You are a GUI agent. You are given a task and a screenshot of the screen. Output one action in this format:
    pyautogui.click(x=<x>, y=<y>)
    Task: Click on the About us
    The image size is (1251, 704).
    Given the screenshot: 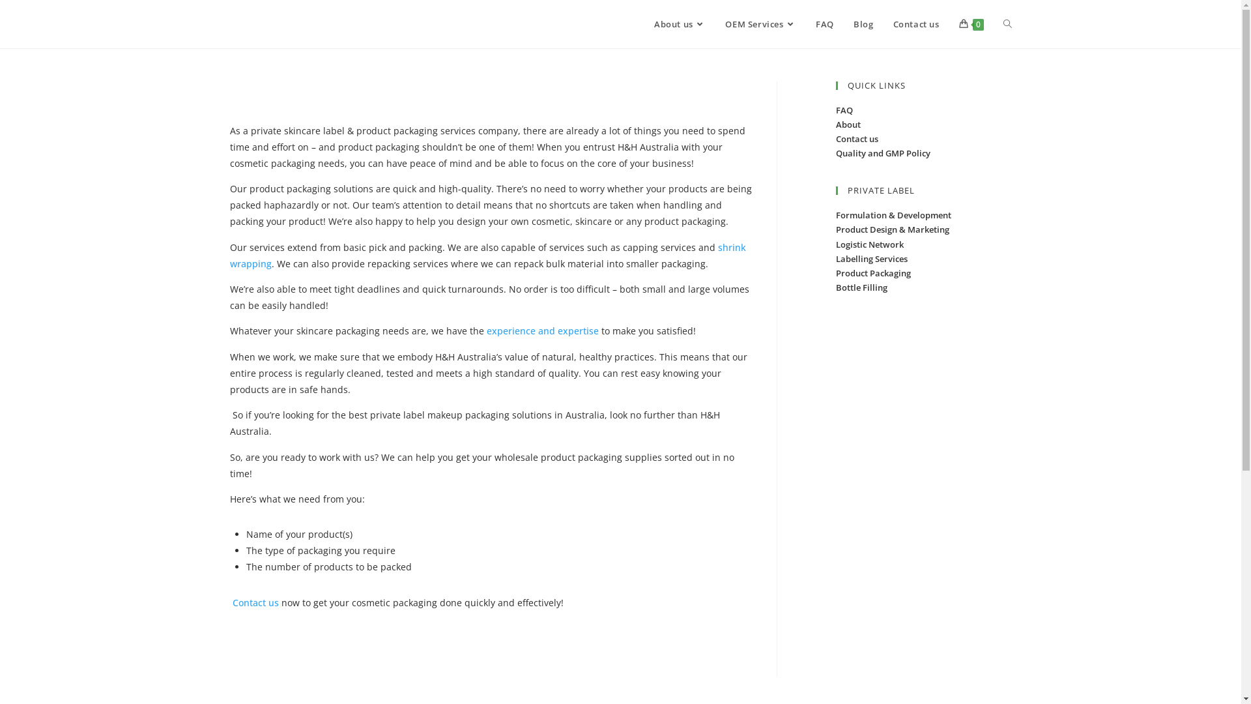 What is the action you would take?
    pyautogui.click(x=680, y=24)
    